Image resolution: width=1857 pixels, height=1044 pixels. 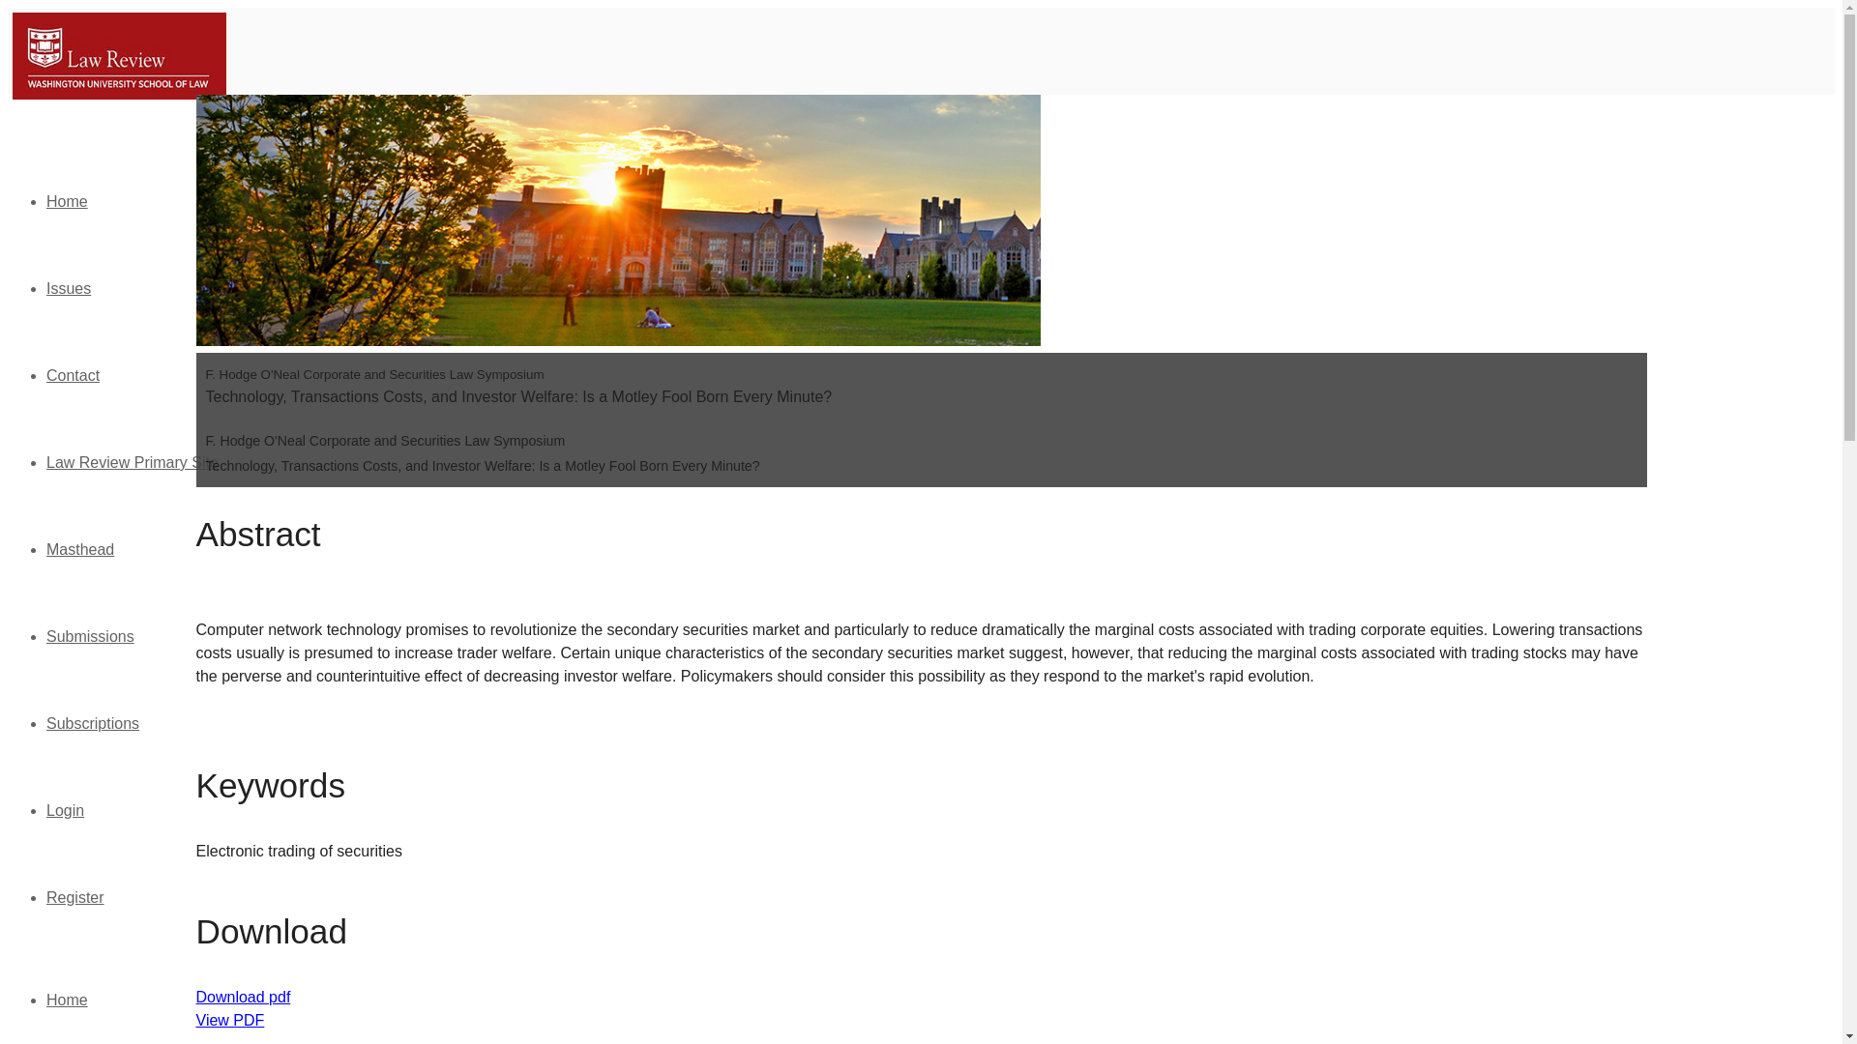 What do you see at coordinates (74, 375) in the screenshot?
I see `Contact` at bounding box center [74, 375].